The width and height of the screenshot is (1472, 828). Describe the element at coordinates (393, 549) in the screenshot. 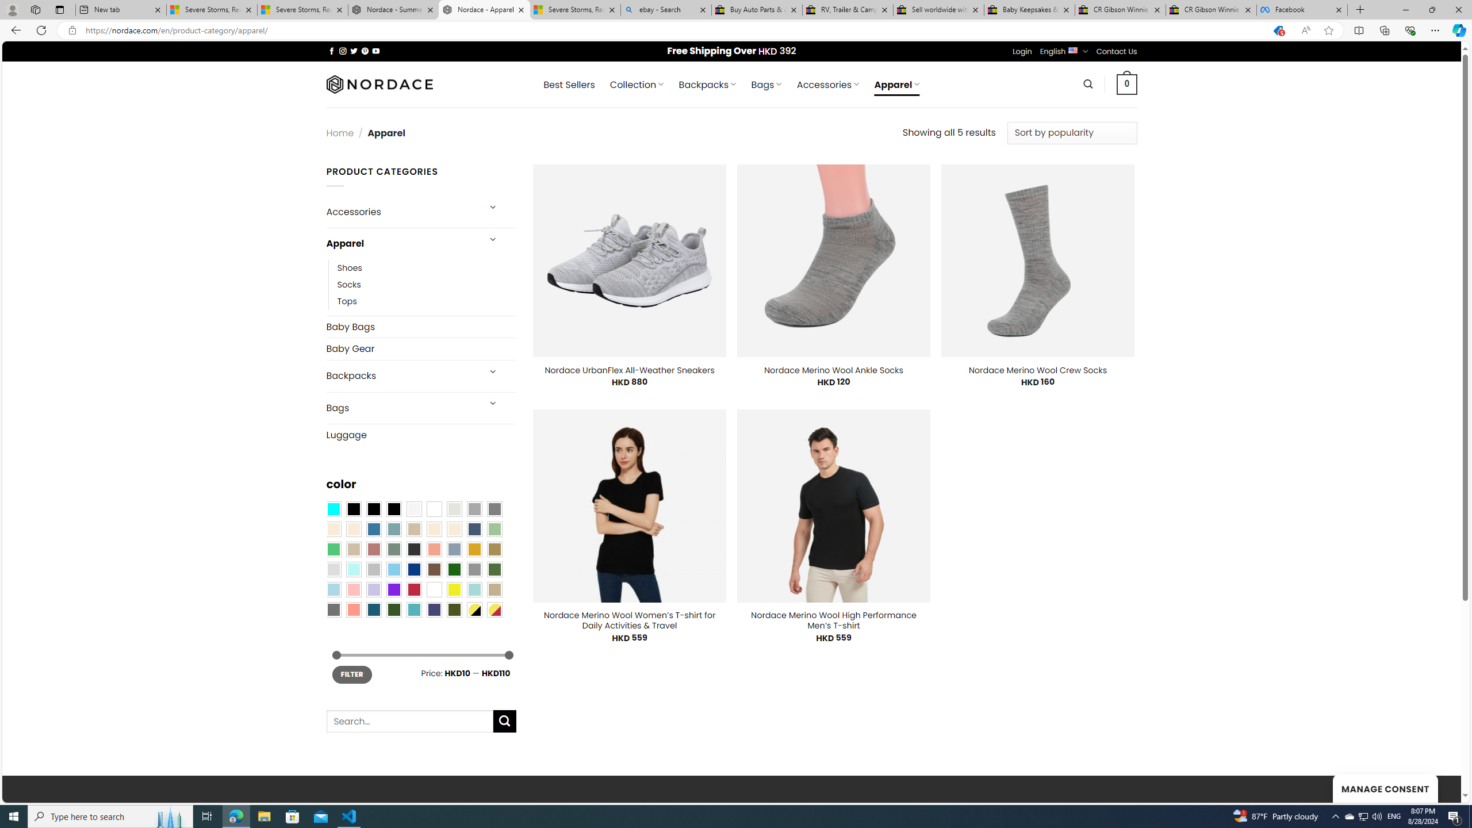

I see `Sage` at that location.